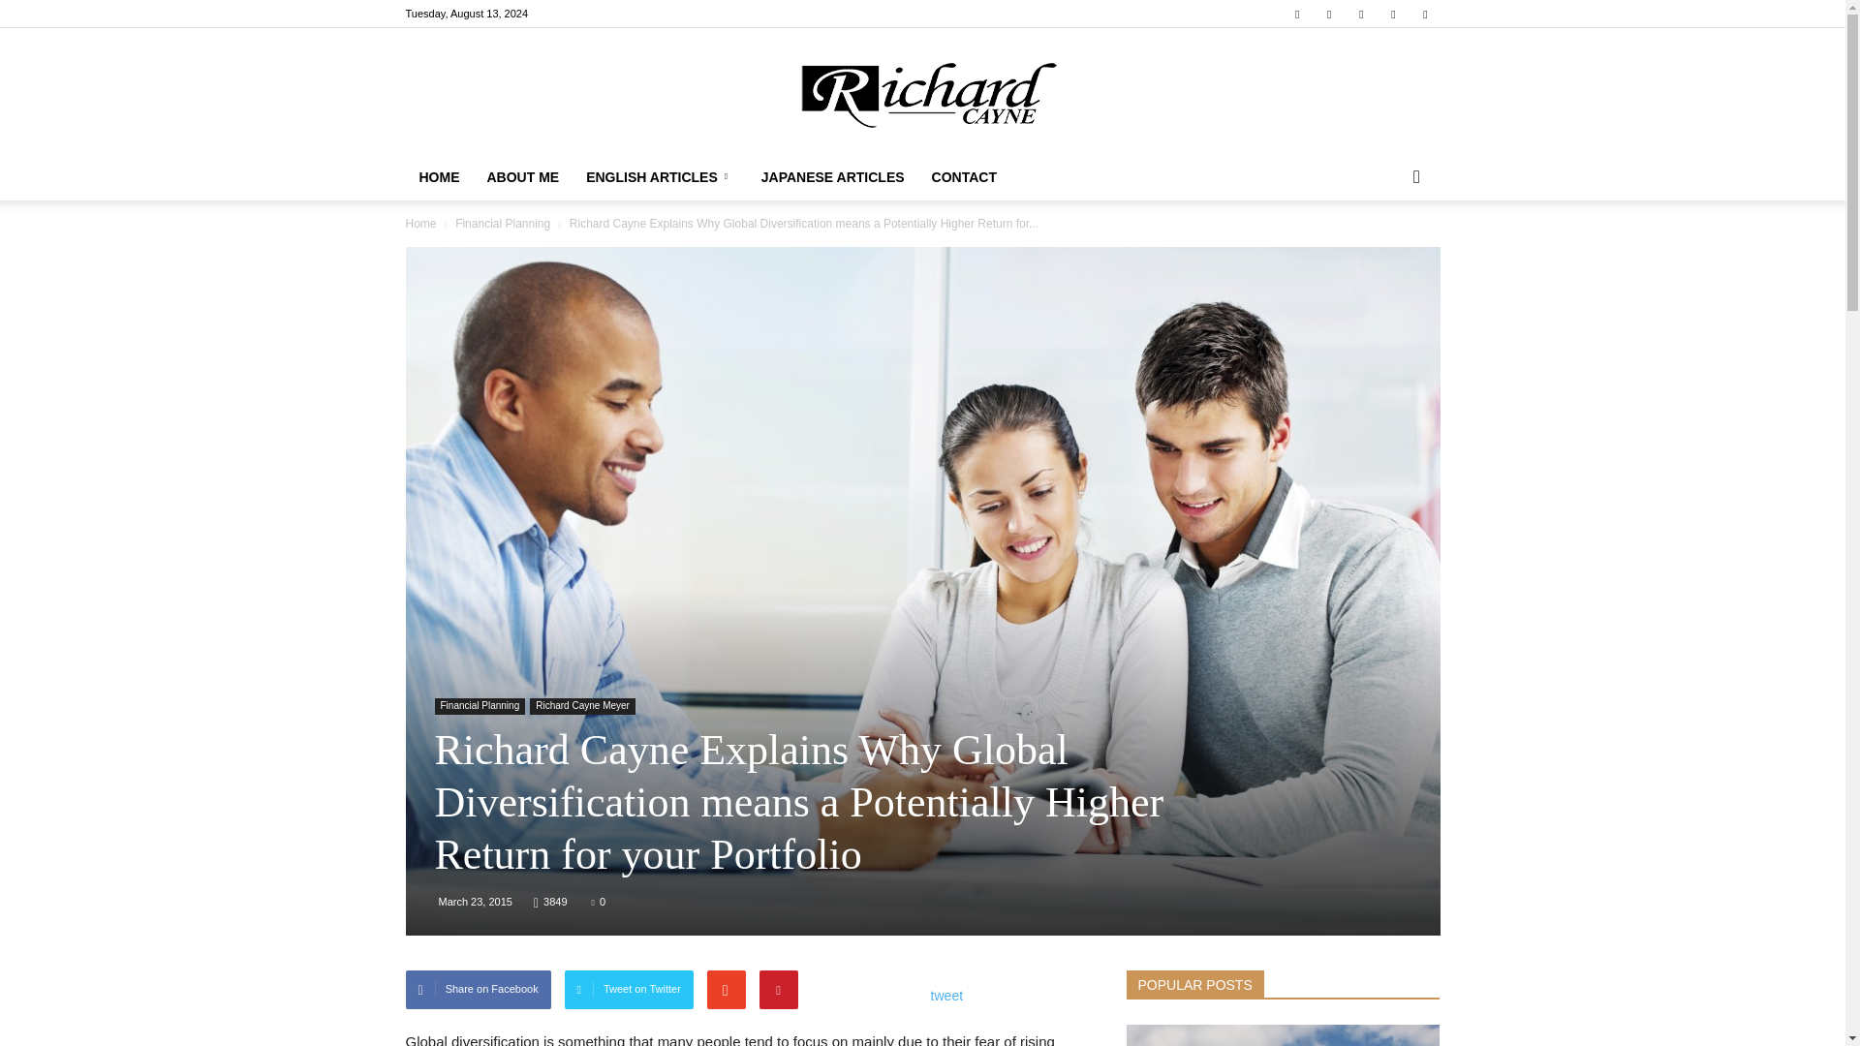 The width and height of the screenshot is (1860, 1046). I want to click on HOME, so click(438, 176).